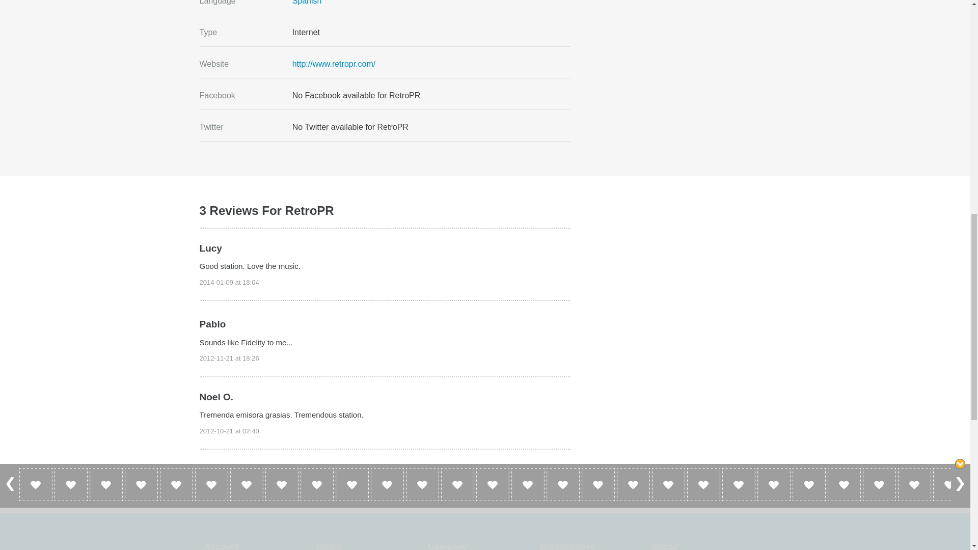 This screenshot has width=978, height=550. What do you see at coordinates (354, 472) in the screenshot?
I see `create a free account` at bounding box center [354, 472].